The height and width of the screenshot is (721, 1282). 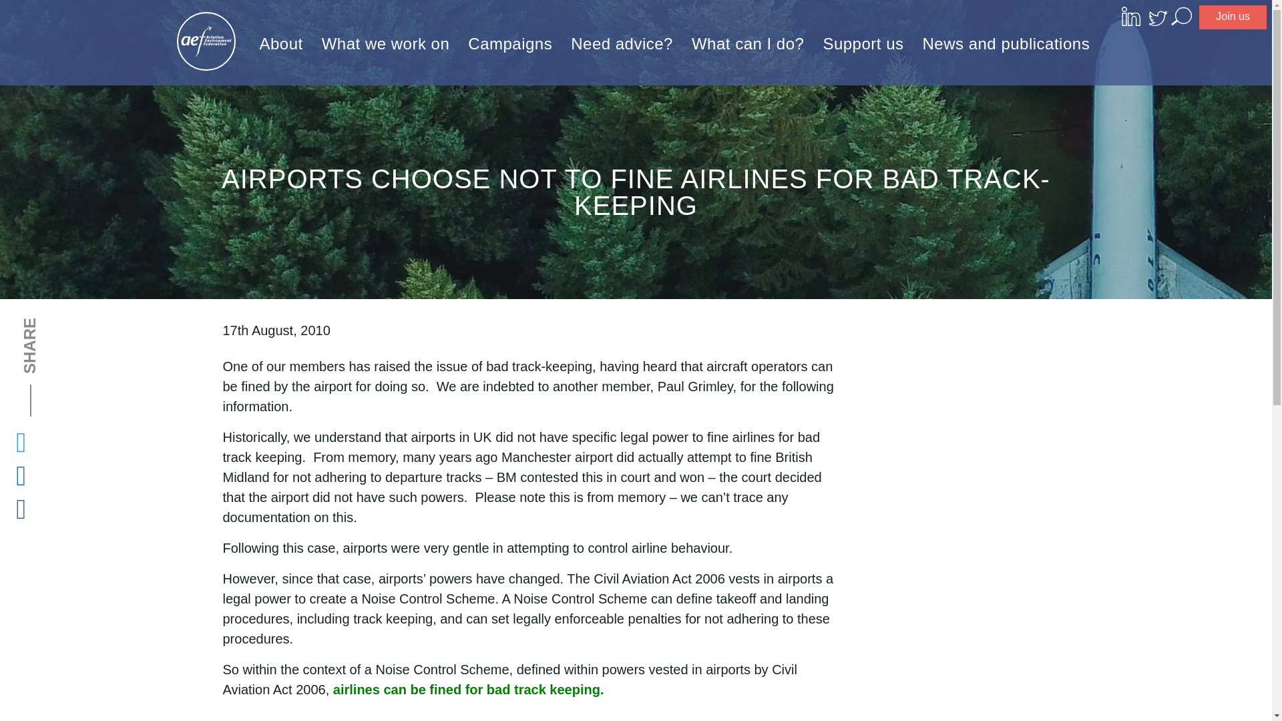 What do you see at coordinates (510, 43) in the screenshot?
I see `Campaigns` at bounding box center [510, 43].